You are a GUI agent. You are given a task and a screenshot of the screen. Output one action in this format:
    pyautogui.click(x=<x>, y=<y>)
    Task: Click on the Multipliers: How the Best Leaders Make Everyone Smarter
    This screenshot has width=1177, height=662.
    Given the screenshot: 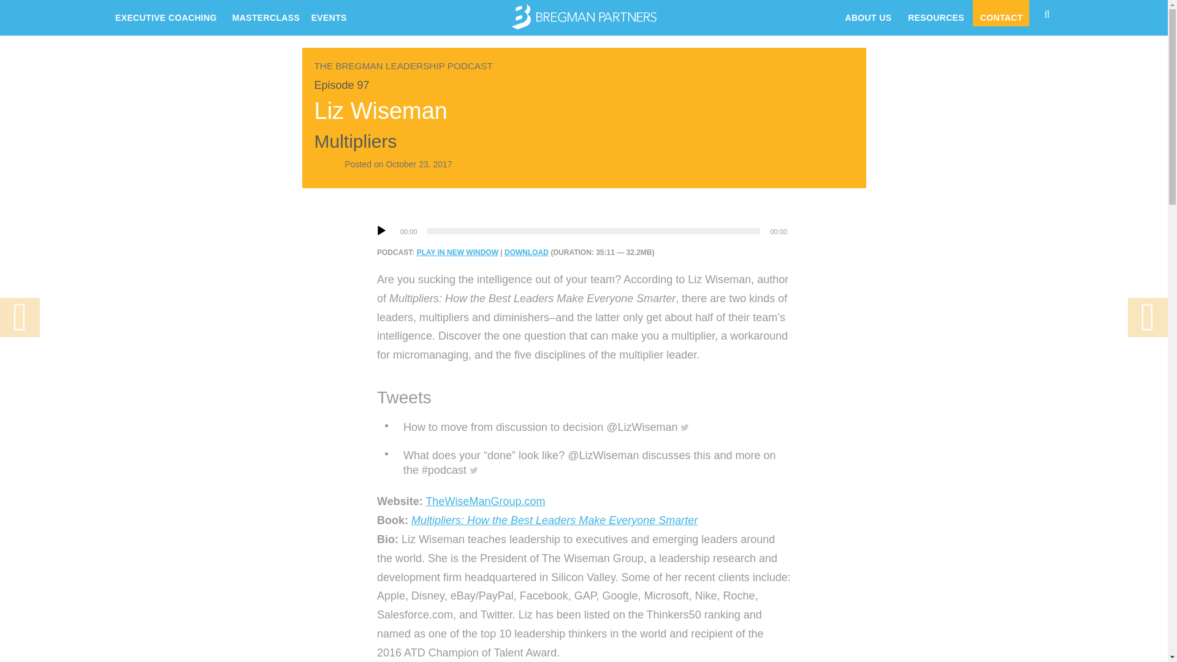 What is the action you would take?
    pyautogui.click(x=554, y=520)
    